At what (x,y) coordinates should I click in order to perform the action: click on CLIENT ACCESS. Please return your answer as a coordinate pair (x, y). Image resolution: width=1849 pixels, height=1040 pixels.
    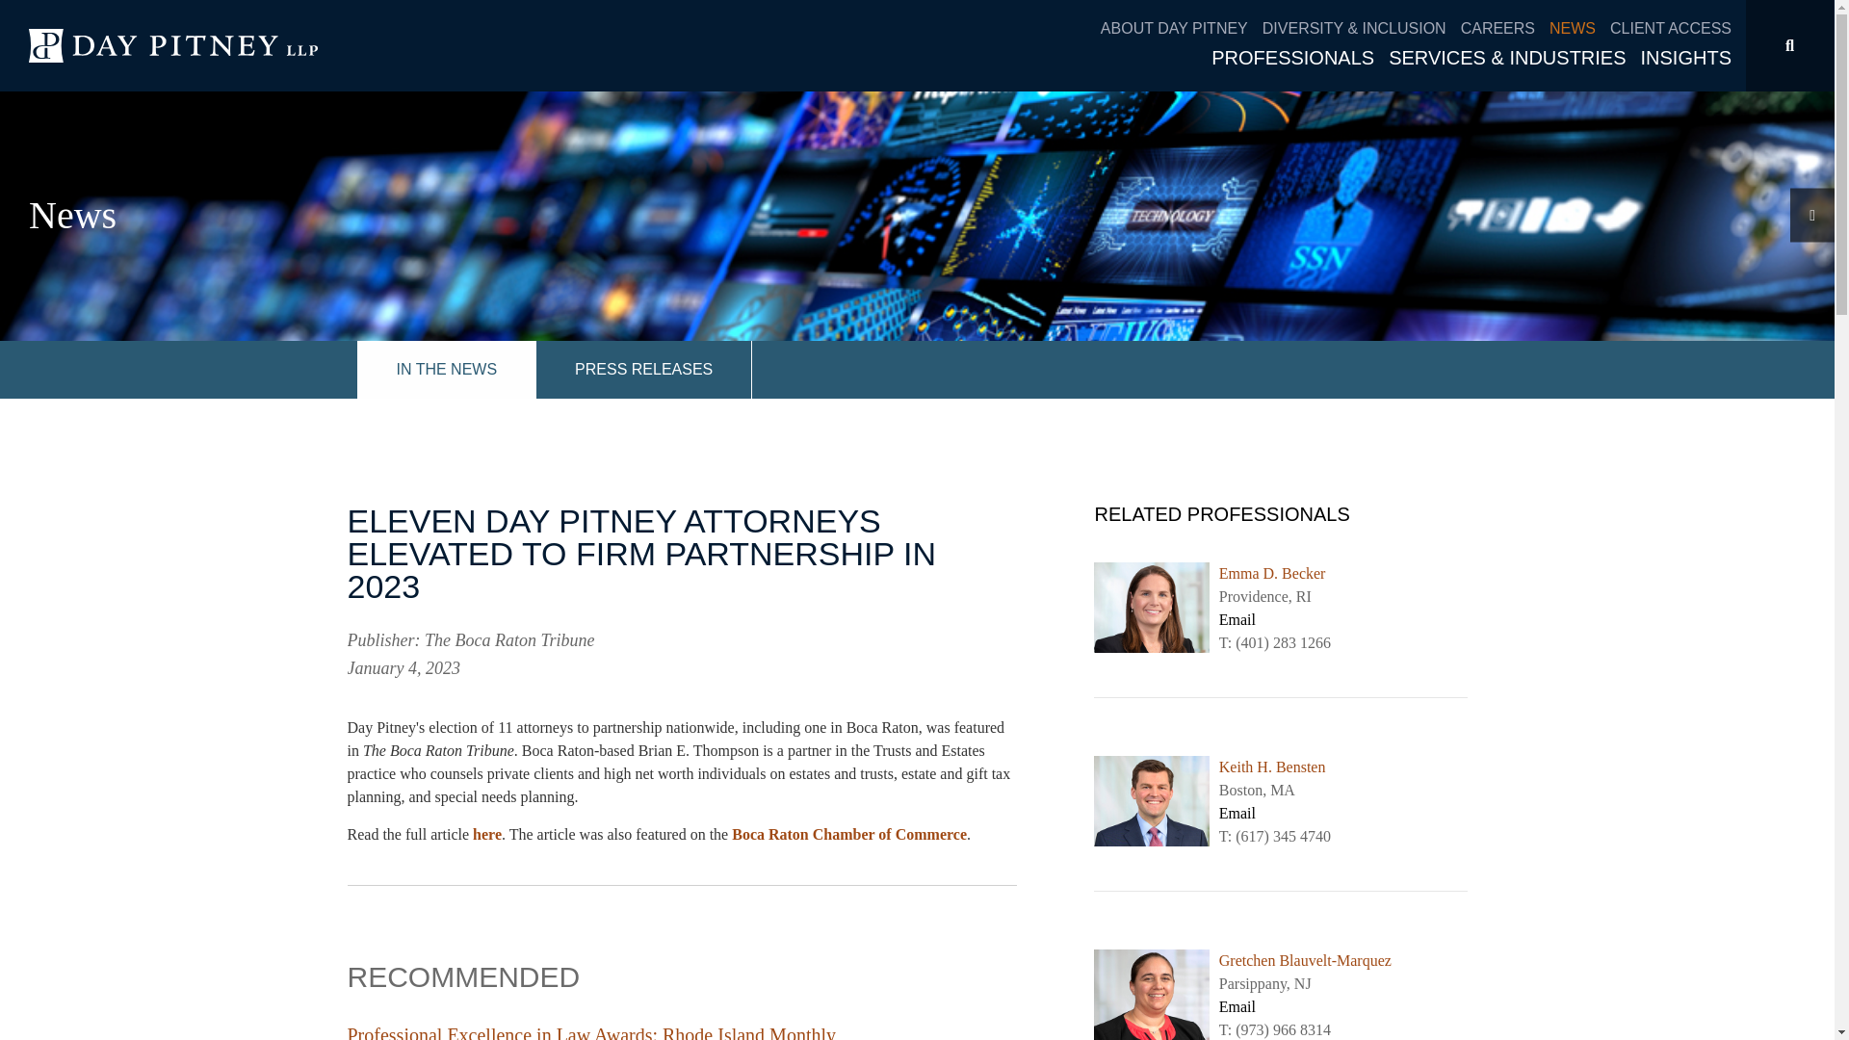
    Looking at the image, I should click on (1670, 29).